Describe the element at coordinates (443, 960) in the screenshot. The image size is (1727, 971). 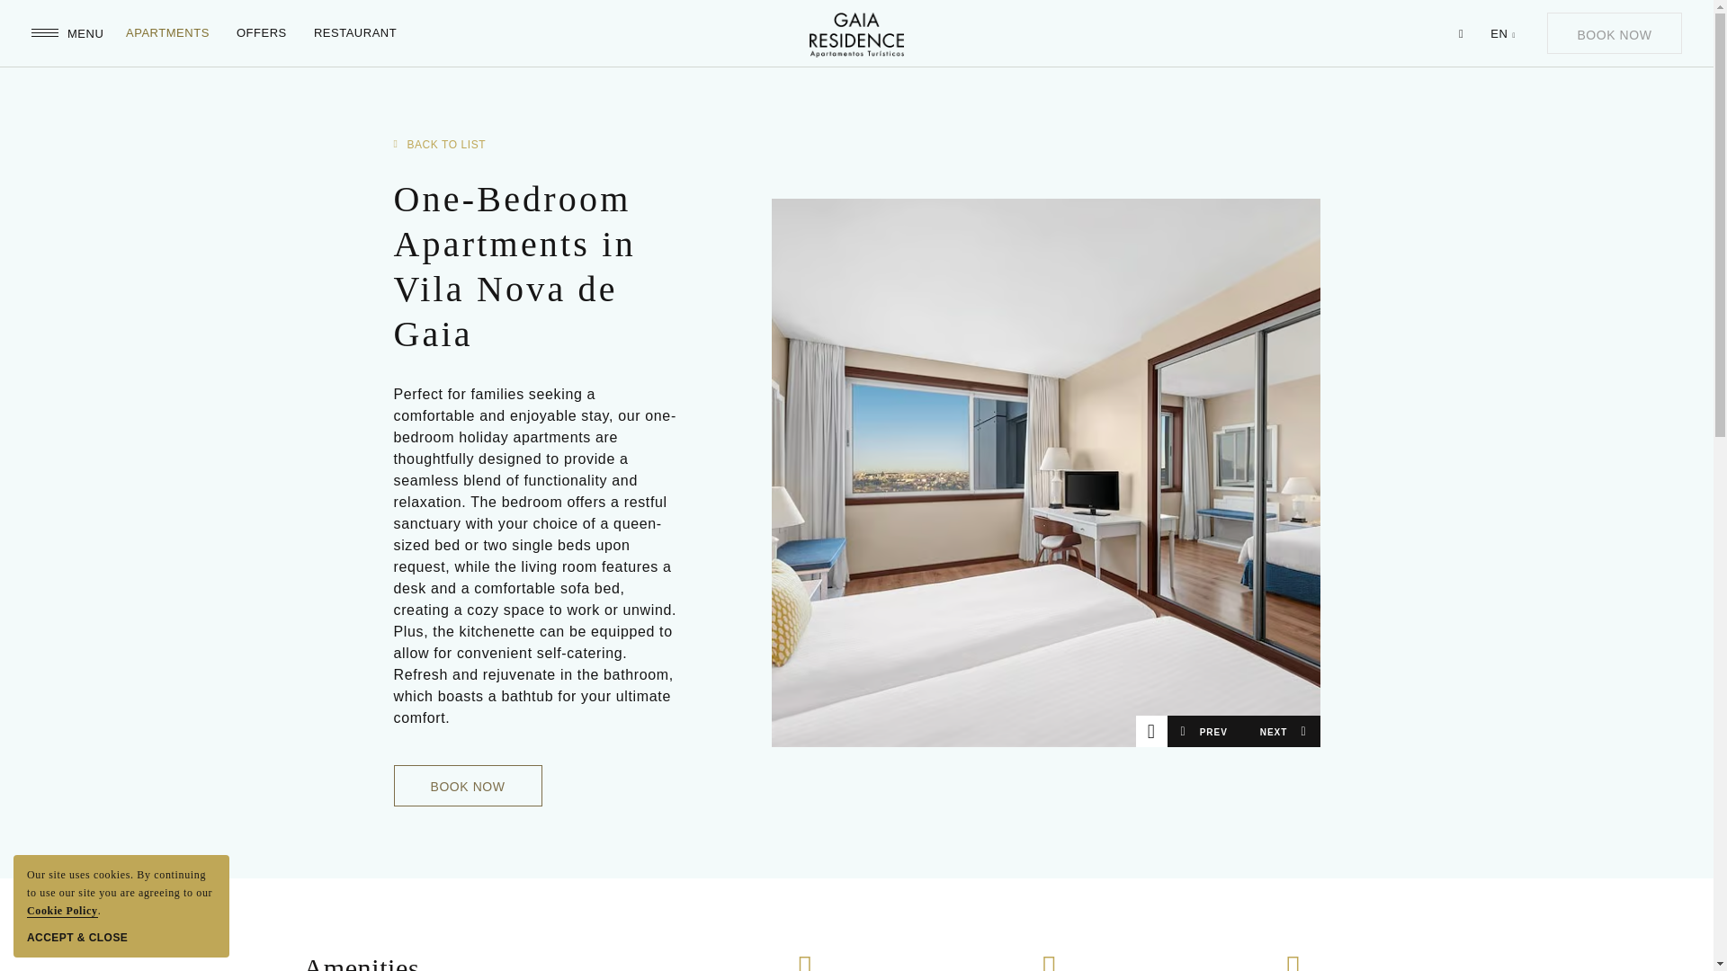
I see `TOGGLE SITE NAVIGATION` at that location.